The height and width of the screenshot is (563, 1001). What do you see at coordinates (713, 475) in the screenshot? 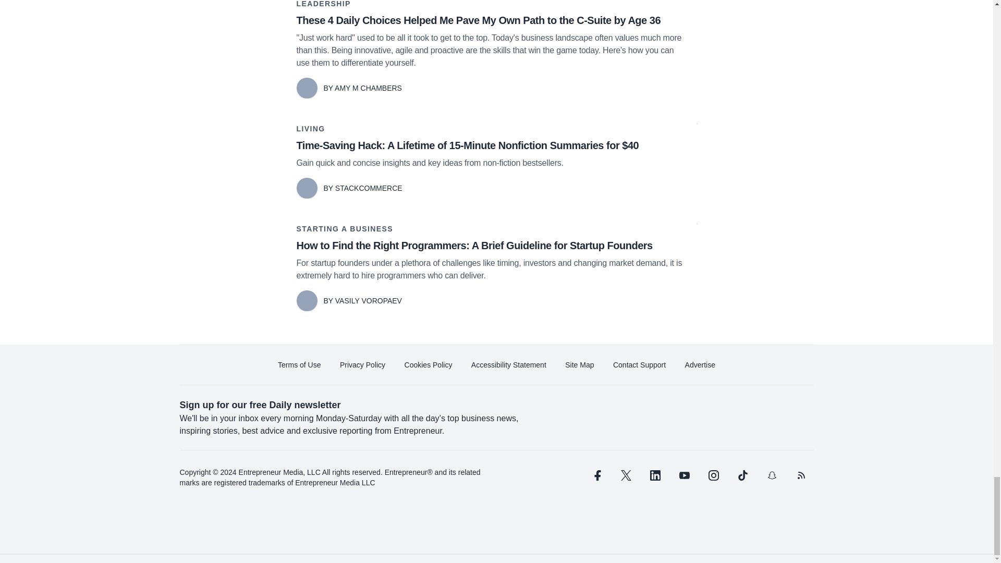
I see `instagram` at bounding box center [713, 475].